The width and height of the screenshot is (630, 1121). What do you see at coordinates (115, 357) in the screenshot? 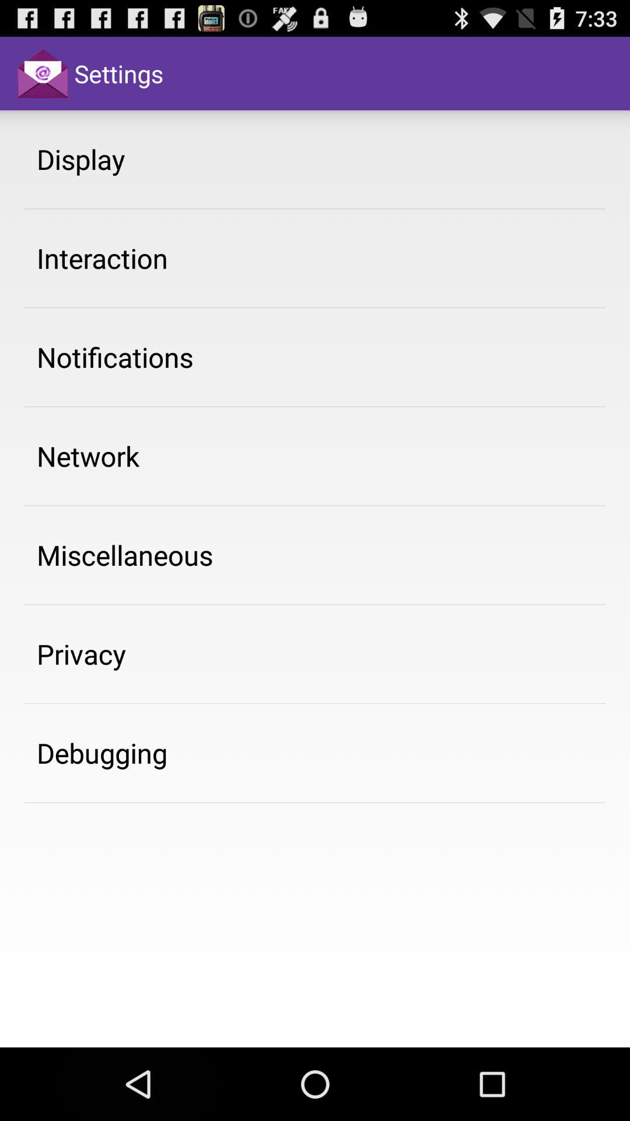
I see `press the app below interaction icon` at bounding box center [115, 357].